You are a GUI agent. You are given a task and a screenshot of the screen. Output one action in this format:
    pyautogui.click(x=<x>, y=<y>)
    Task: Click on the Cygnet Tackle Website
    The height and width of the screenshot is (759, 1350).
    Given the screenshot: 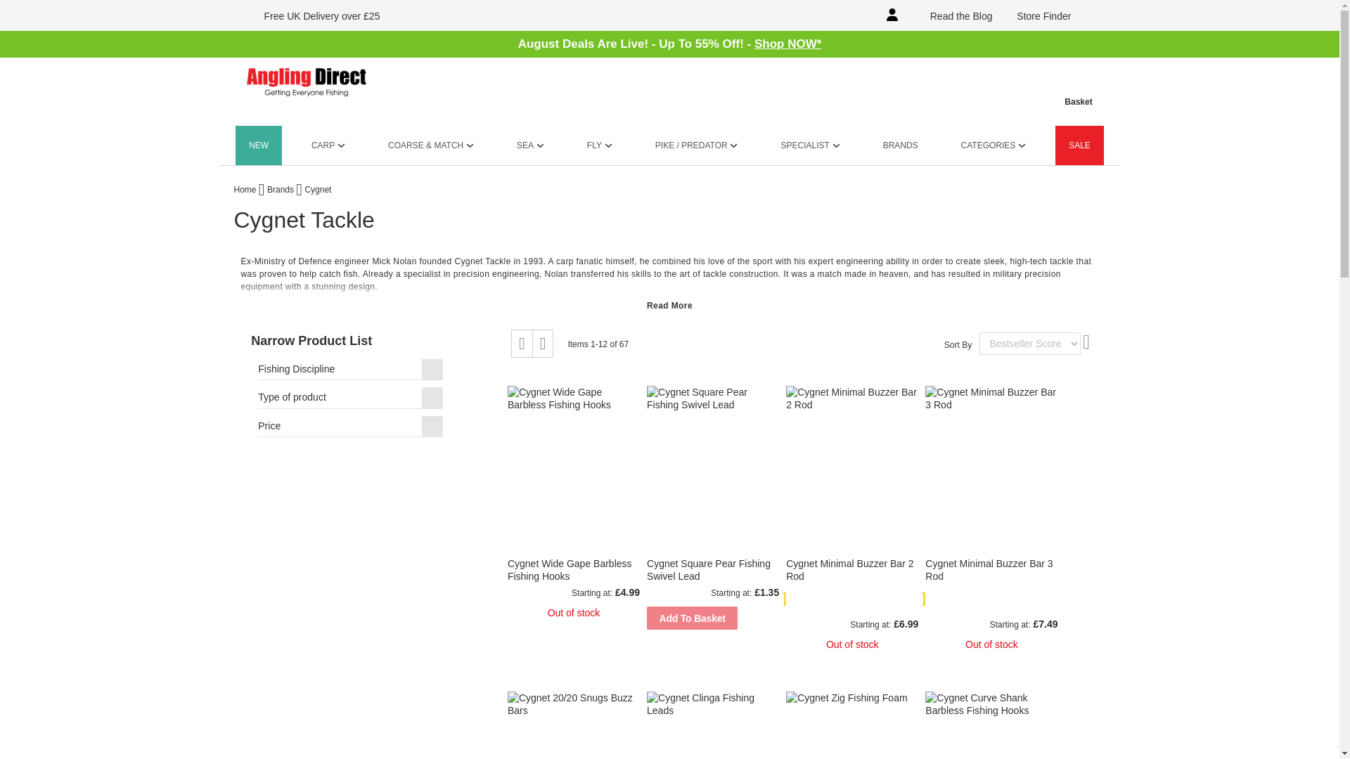 What is the action you would take?
    pyautogui.click(x=482, y=261)
    